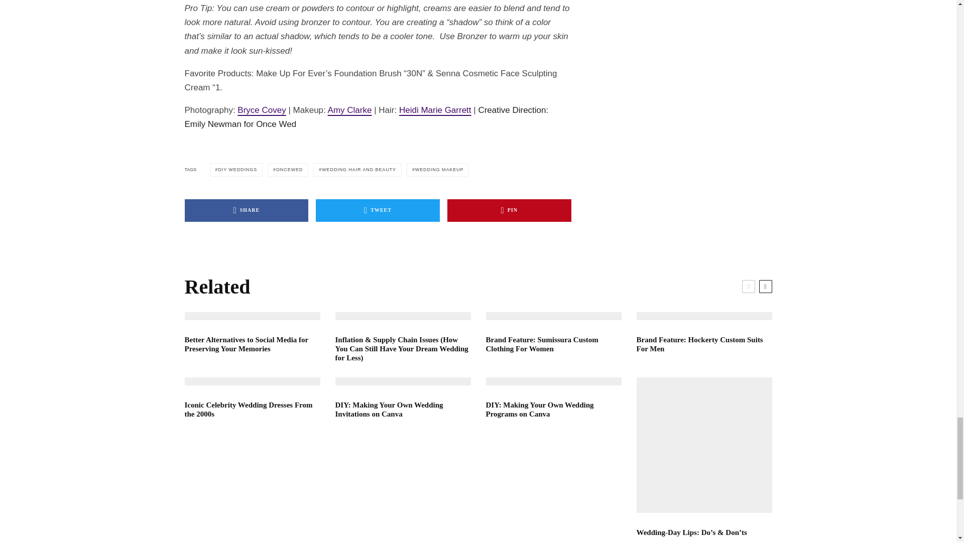 The width and height of the screenshot is (964, 542). I want to click on ONCEWED, so click(288, 170).